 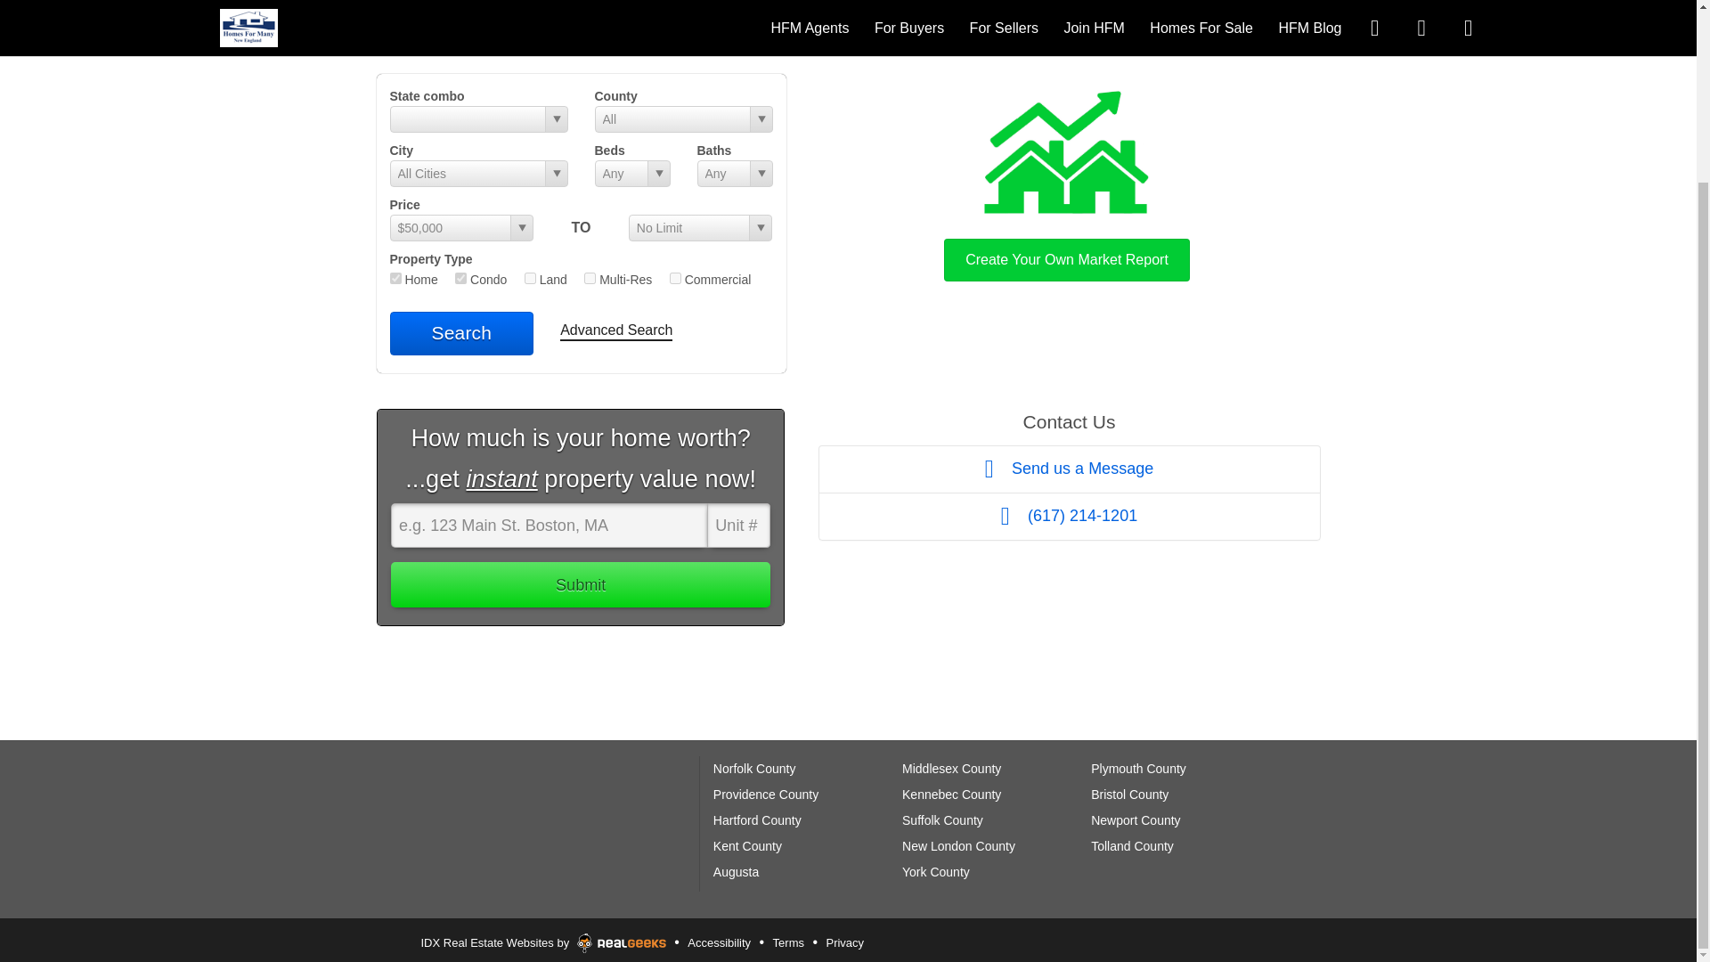 What do you see at coordinates (1135, 819) in the screenshot?
I see `Newport County` at bounding box center [1135, 819].